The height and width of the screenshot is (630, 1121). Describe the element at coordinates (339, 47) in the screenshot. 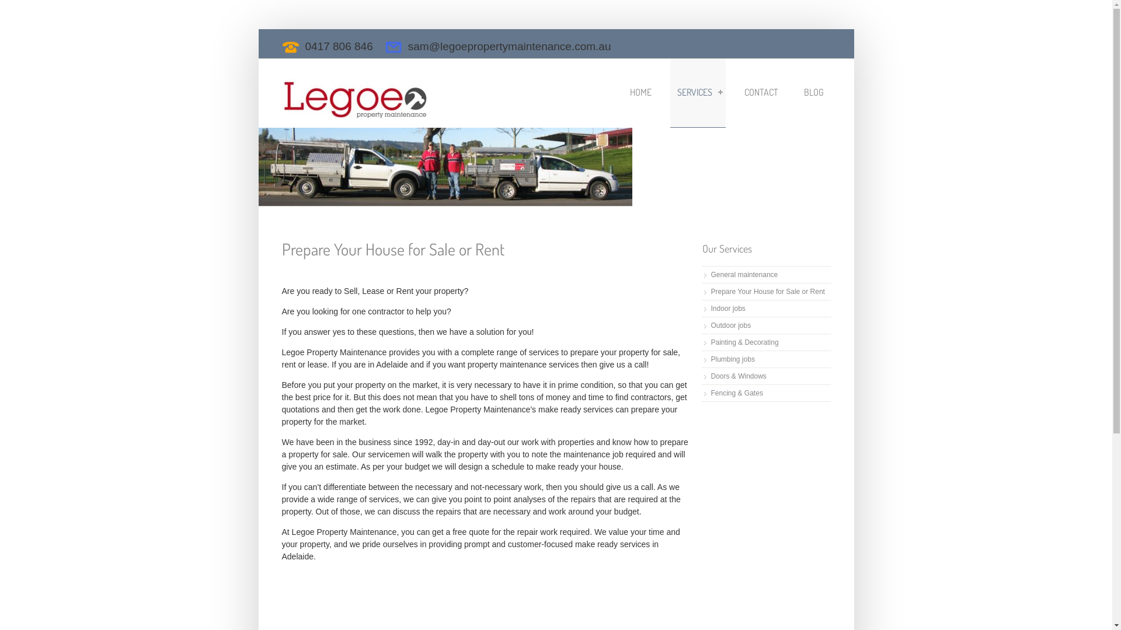

I see `0417 806 846` at that location.